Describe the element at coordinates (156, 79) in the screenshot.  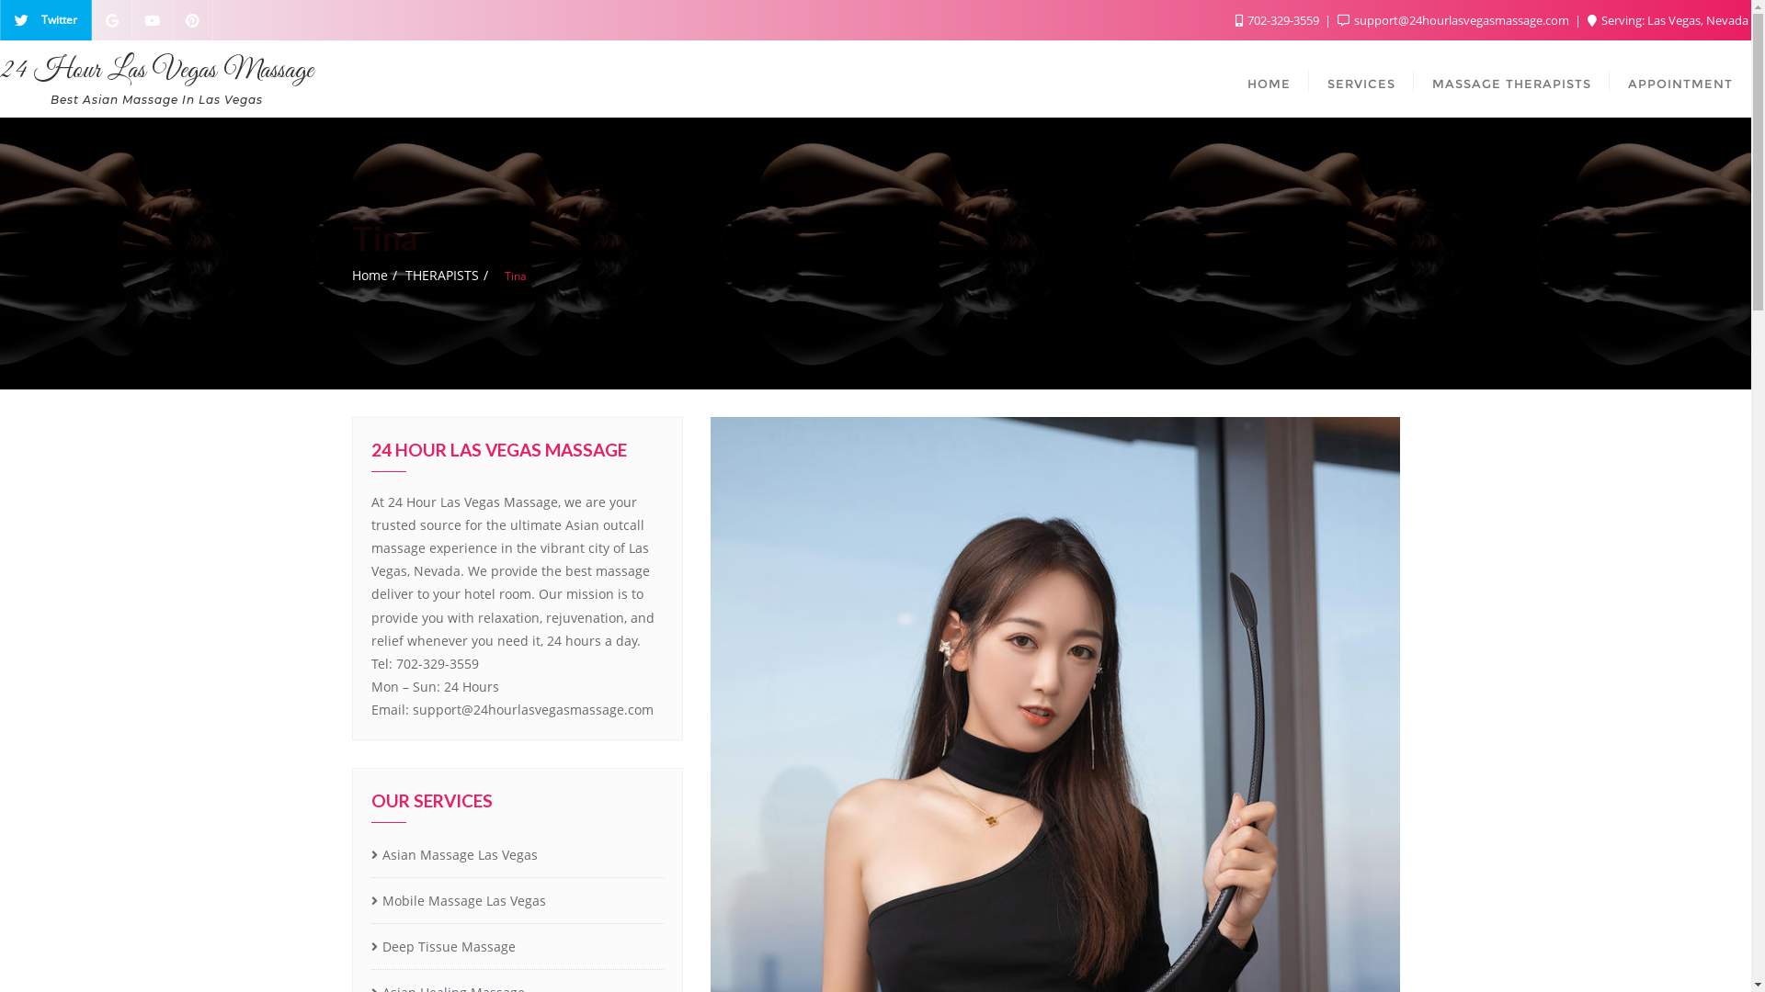
I see `24 Hour Las Vegas Massage
Best Asian Massage In Las Vegas` at that location.